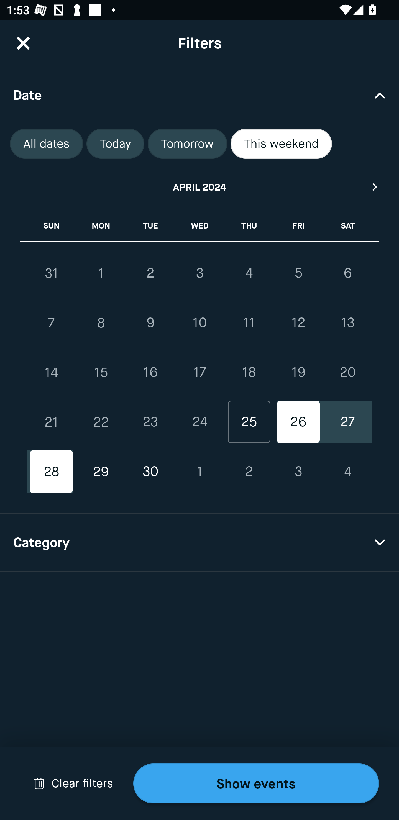  I want to click on 13, so click(347, 323).